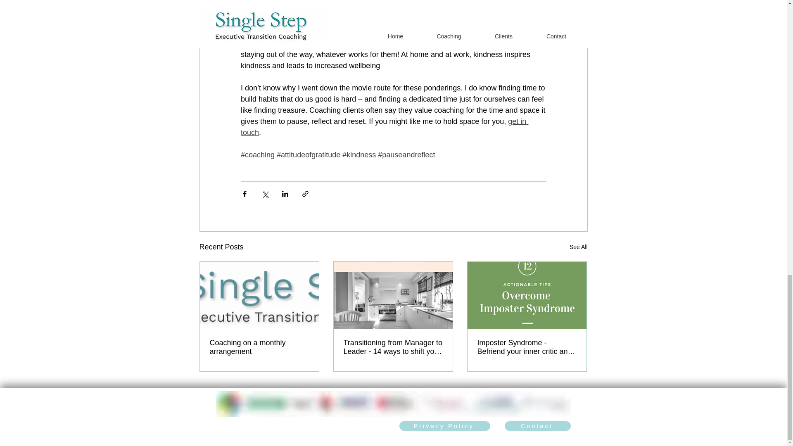  I want to click on get in touch, so click(384, 127).